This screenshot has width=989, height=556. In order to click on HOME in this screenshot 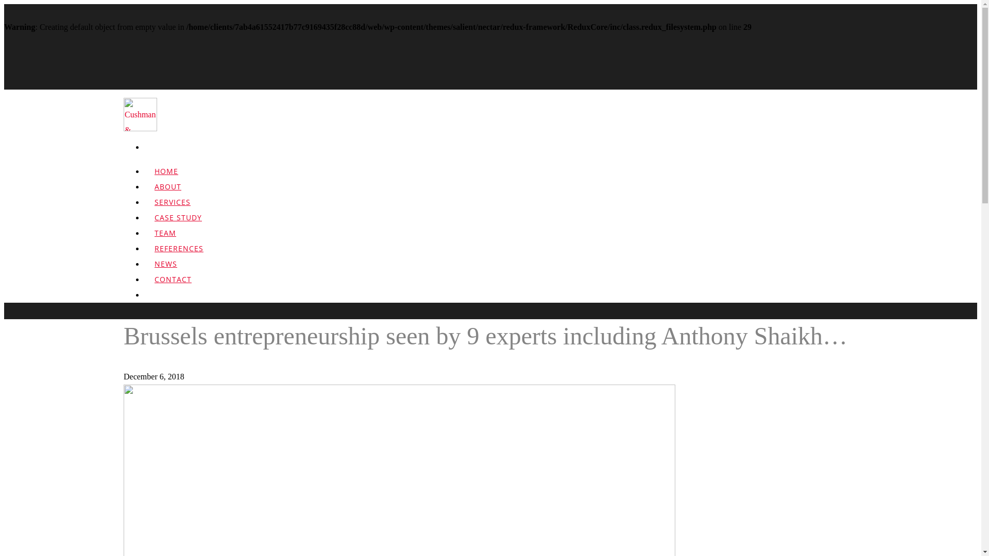, I will do `click(166, 178)`.